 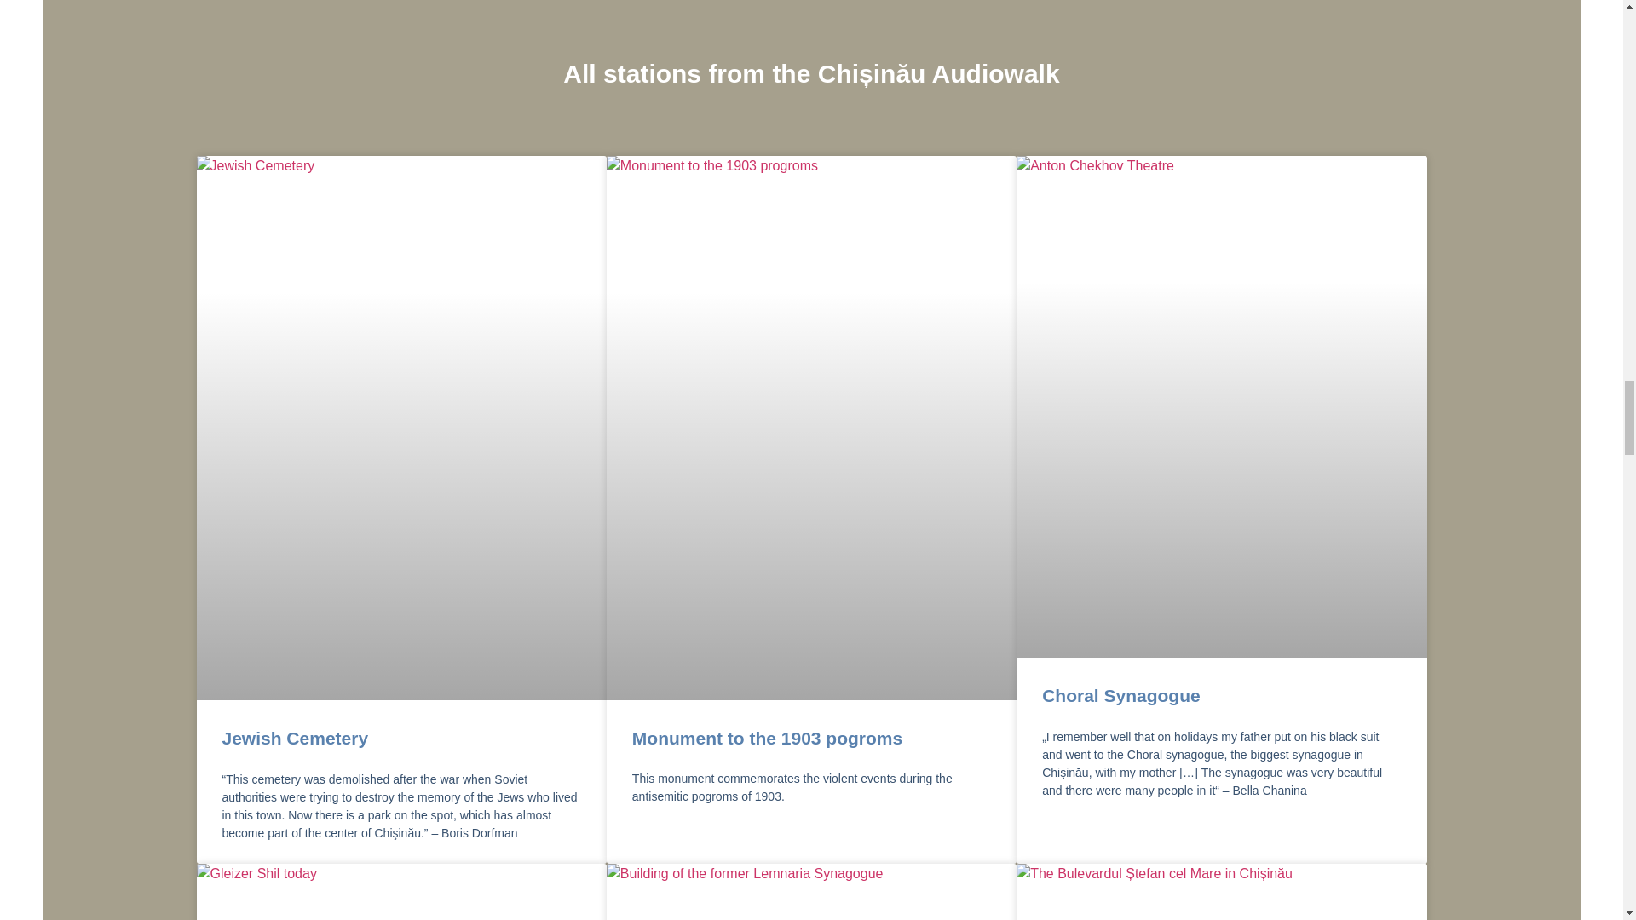 What do you see at coordinates (295, 738) in the screenshot?
I see `Jewish Cemetery` at bounding box center [295, 738].